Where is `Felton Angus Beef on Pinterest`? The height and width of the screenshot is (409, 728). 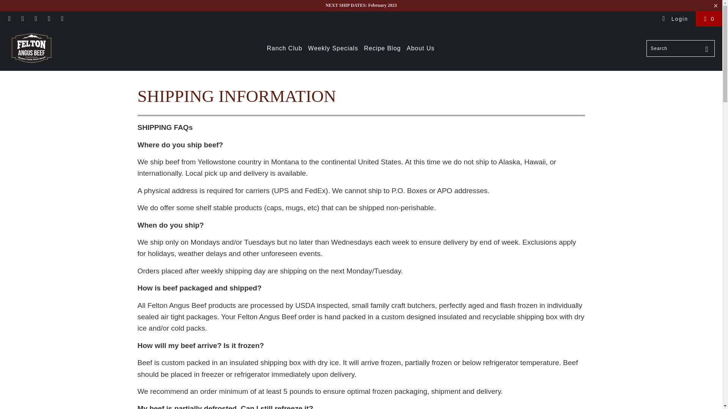
Felton Angus Beef on Pinterest is located at coordinates (36, 19).